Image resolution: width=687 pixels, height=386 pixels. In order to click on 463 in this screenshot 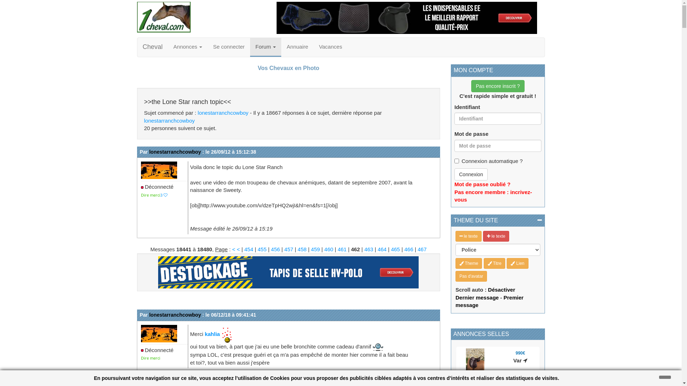, I will do `click(369, 249)`.